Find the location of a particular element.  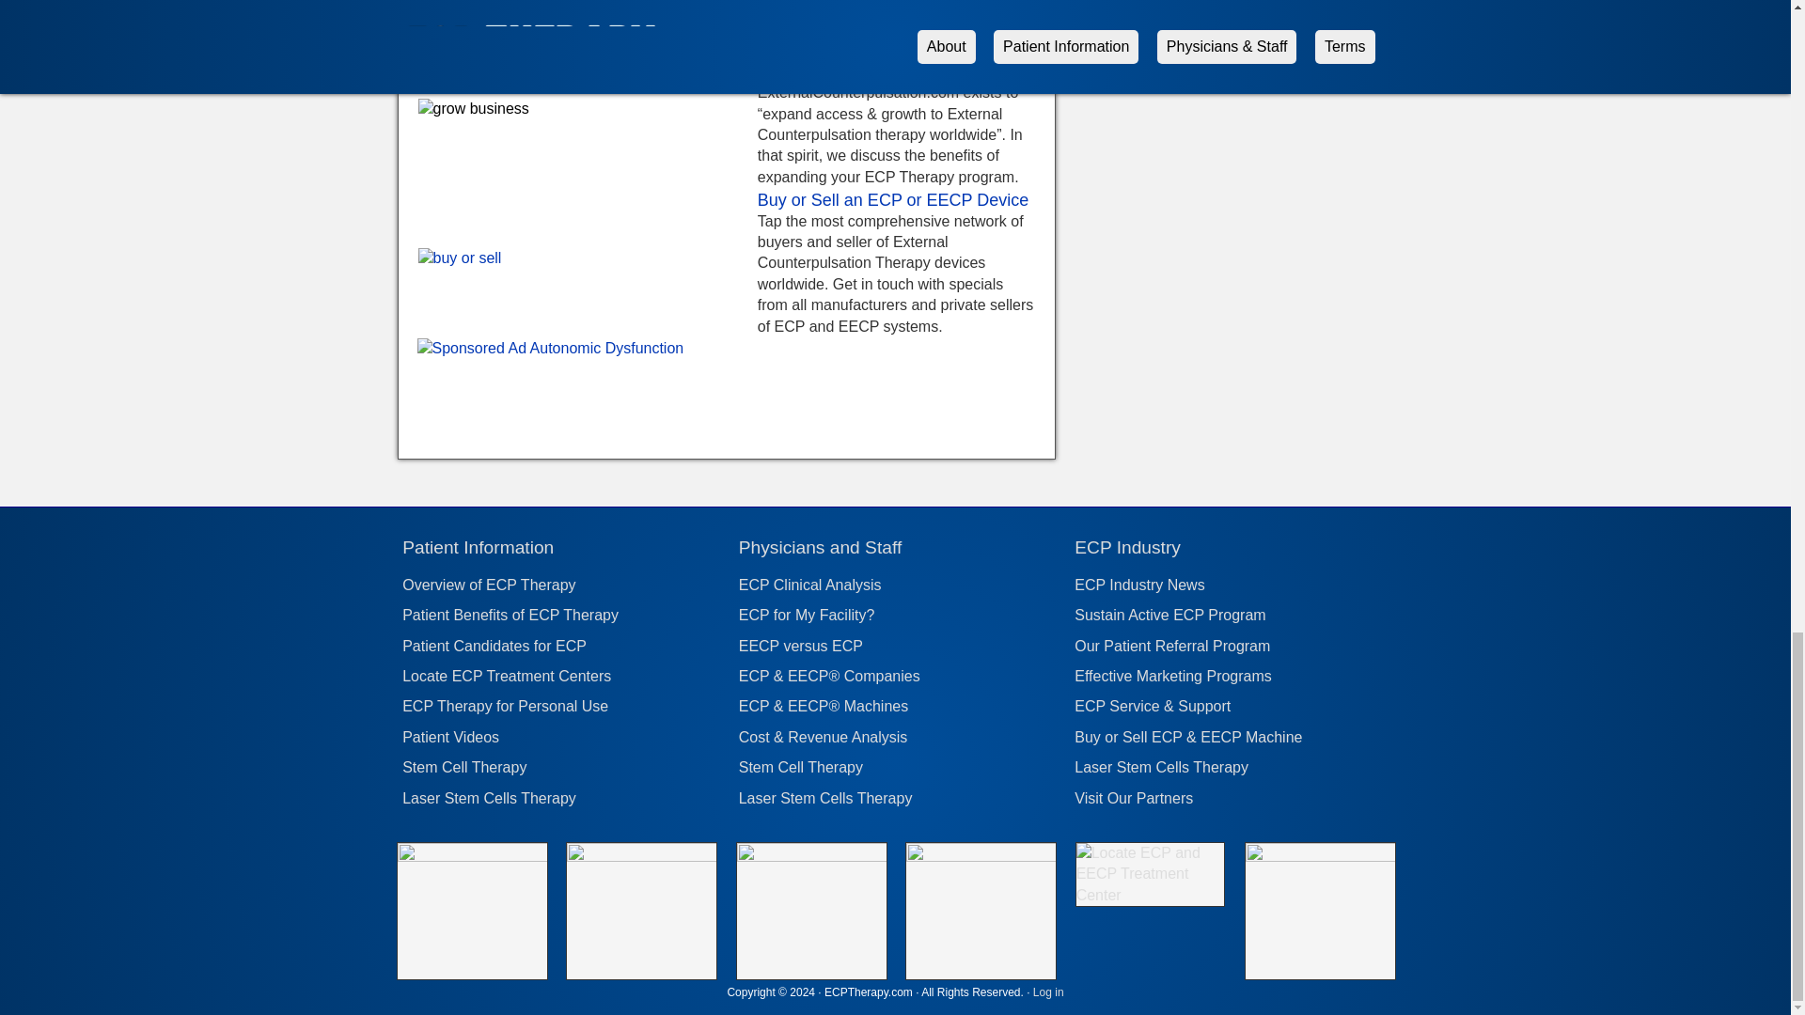

ECP Therapy for Personal Use is located at coordinates (506, 707).